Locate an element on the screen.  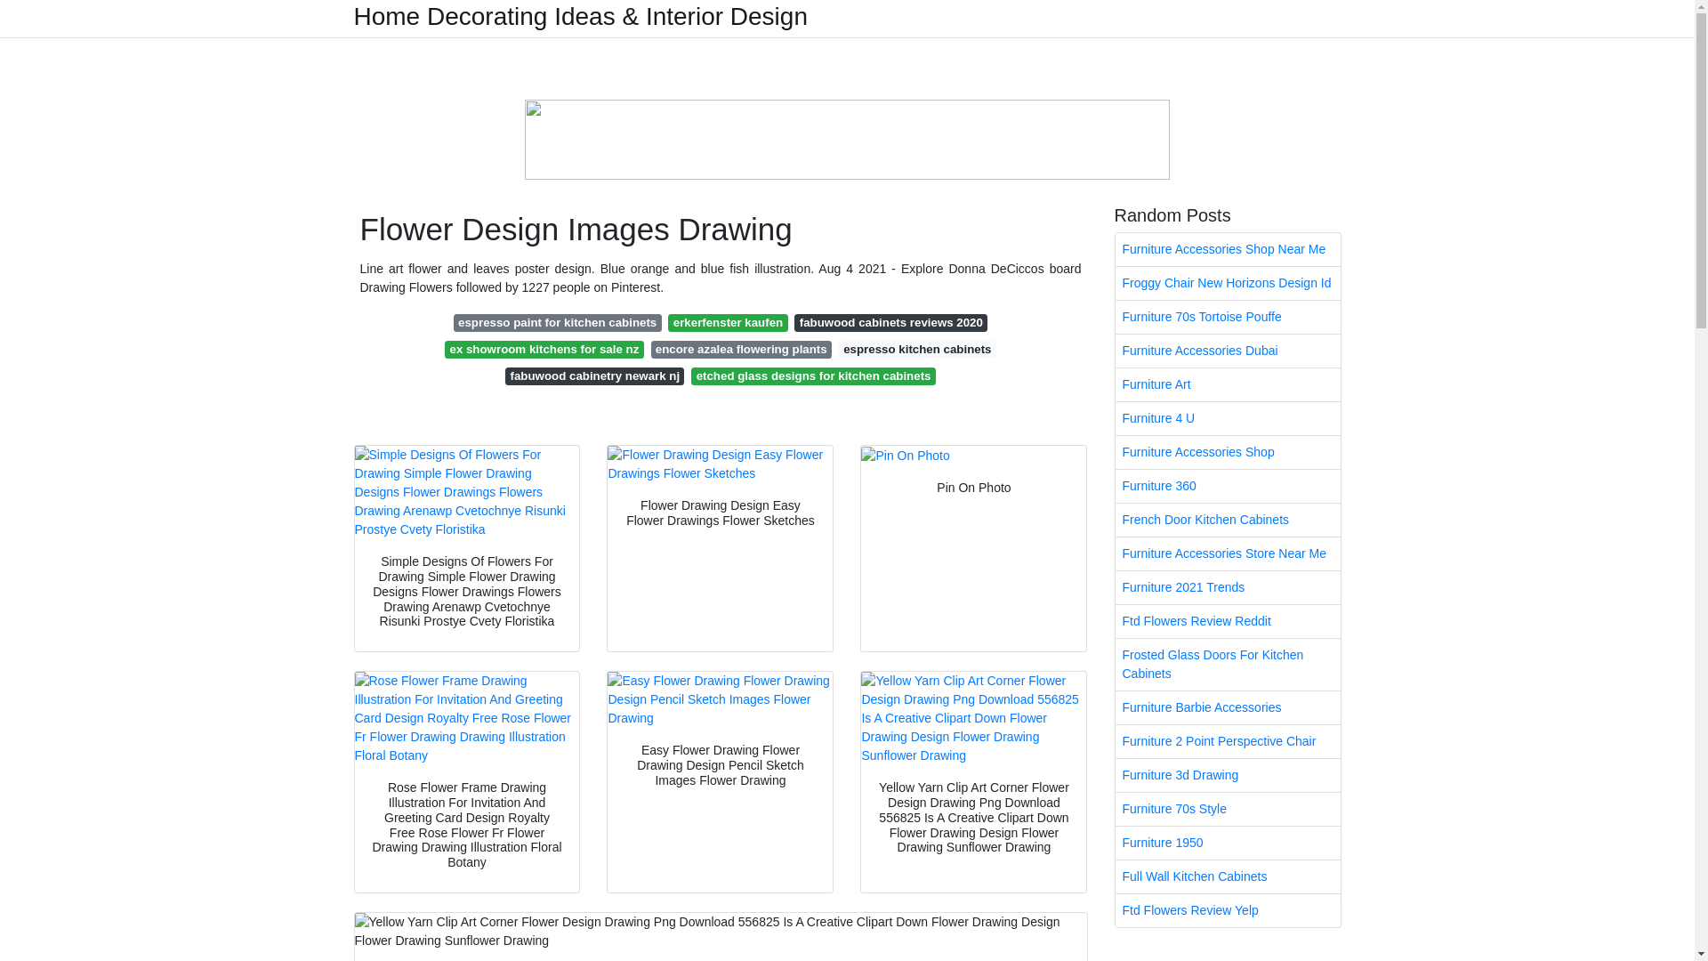
French Door Kitchen Cabinets is located at coordinates (1228, 520).